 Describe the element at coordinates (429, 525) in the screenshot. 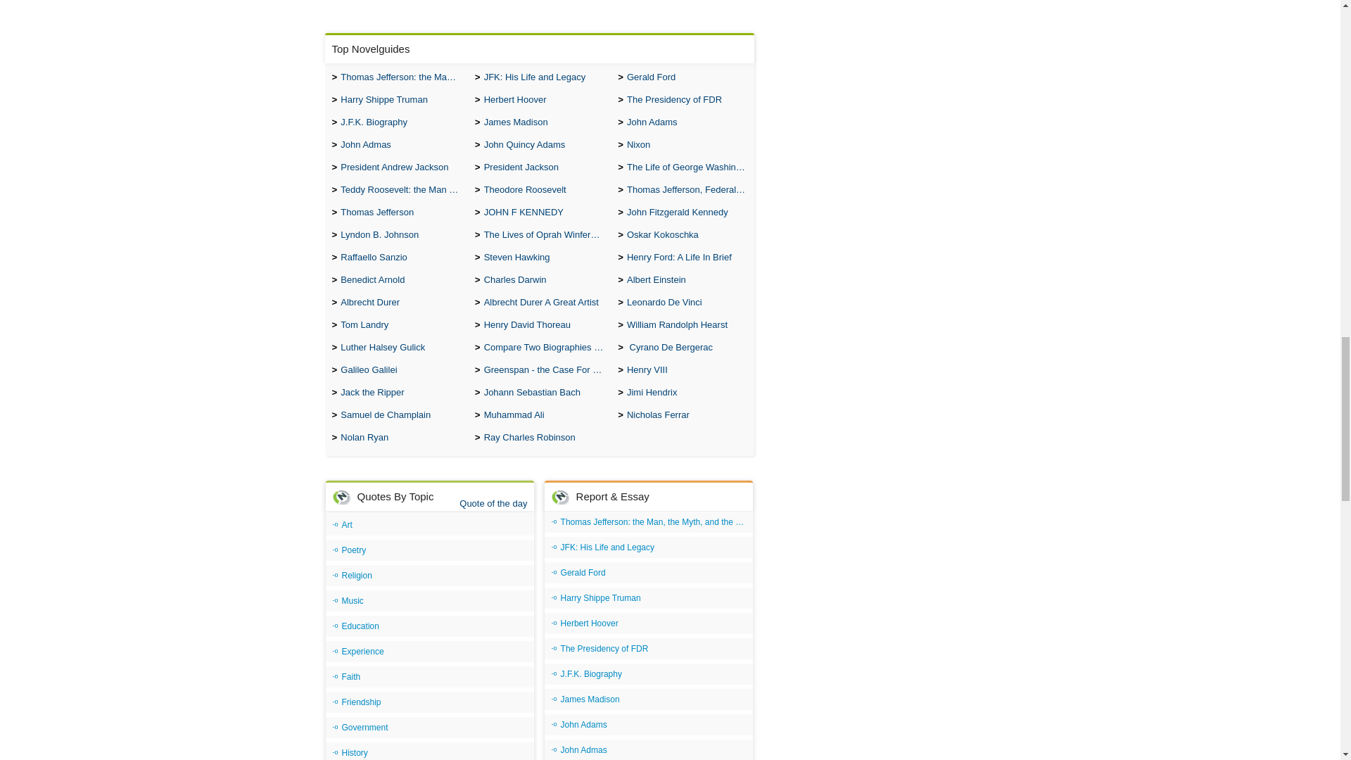

I see `Quotes on Art and Showbiz` at that location.